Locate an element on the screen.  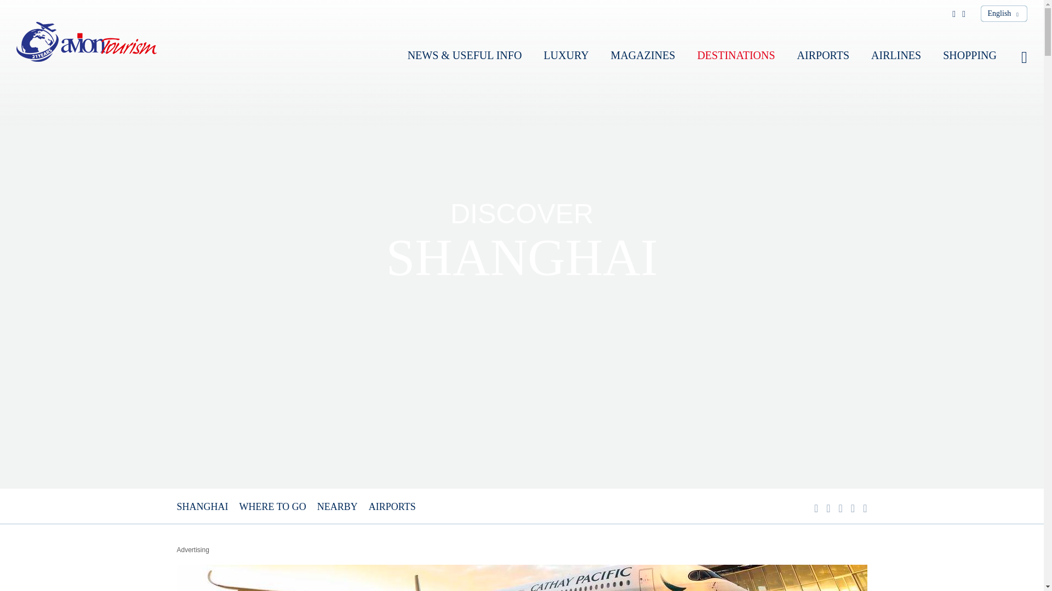
DESTINATIONS is located at coordinates (735, 55).